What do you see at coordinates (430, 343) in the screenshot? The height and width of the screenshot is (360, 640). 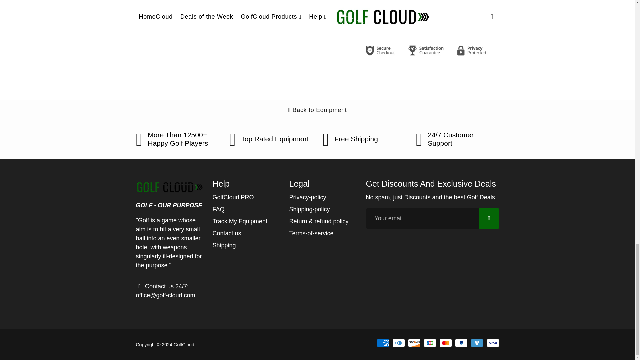 I see `JCB` at bounding box center [430, 343].